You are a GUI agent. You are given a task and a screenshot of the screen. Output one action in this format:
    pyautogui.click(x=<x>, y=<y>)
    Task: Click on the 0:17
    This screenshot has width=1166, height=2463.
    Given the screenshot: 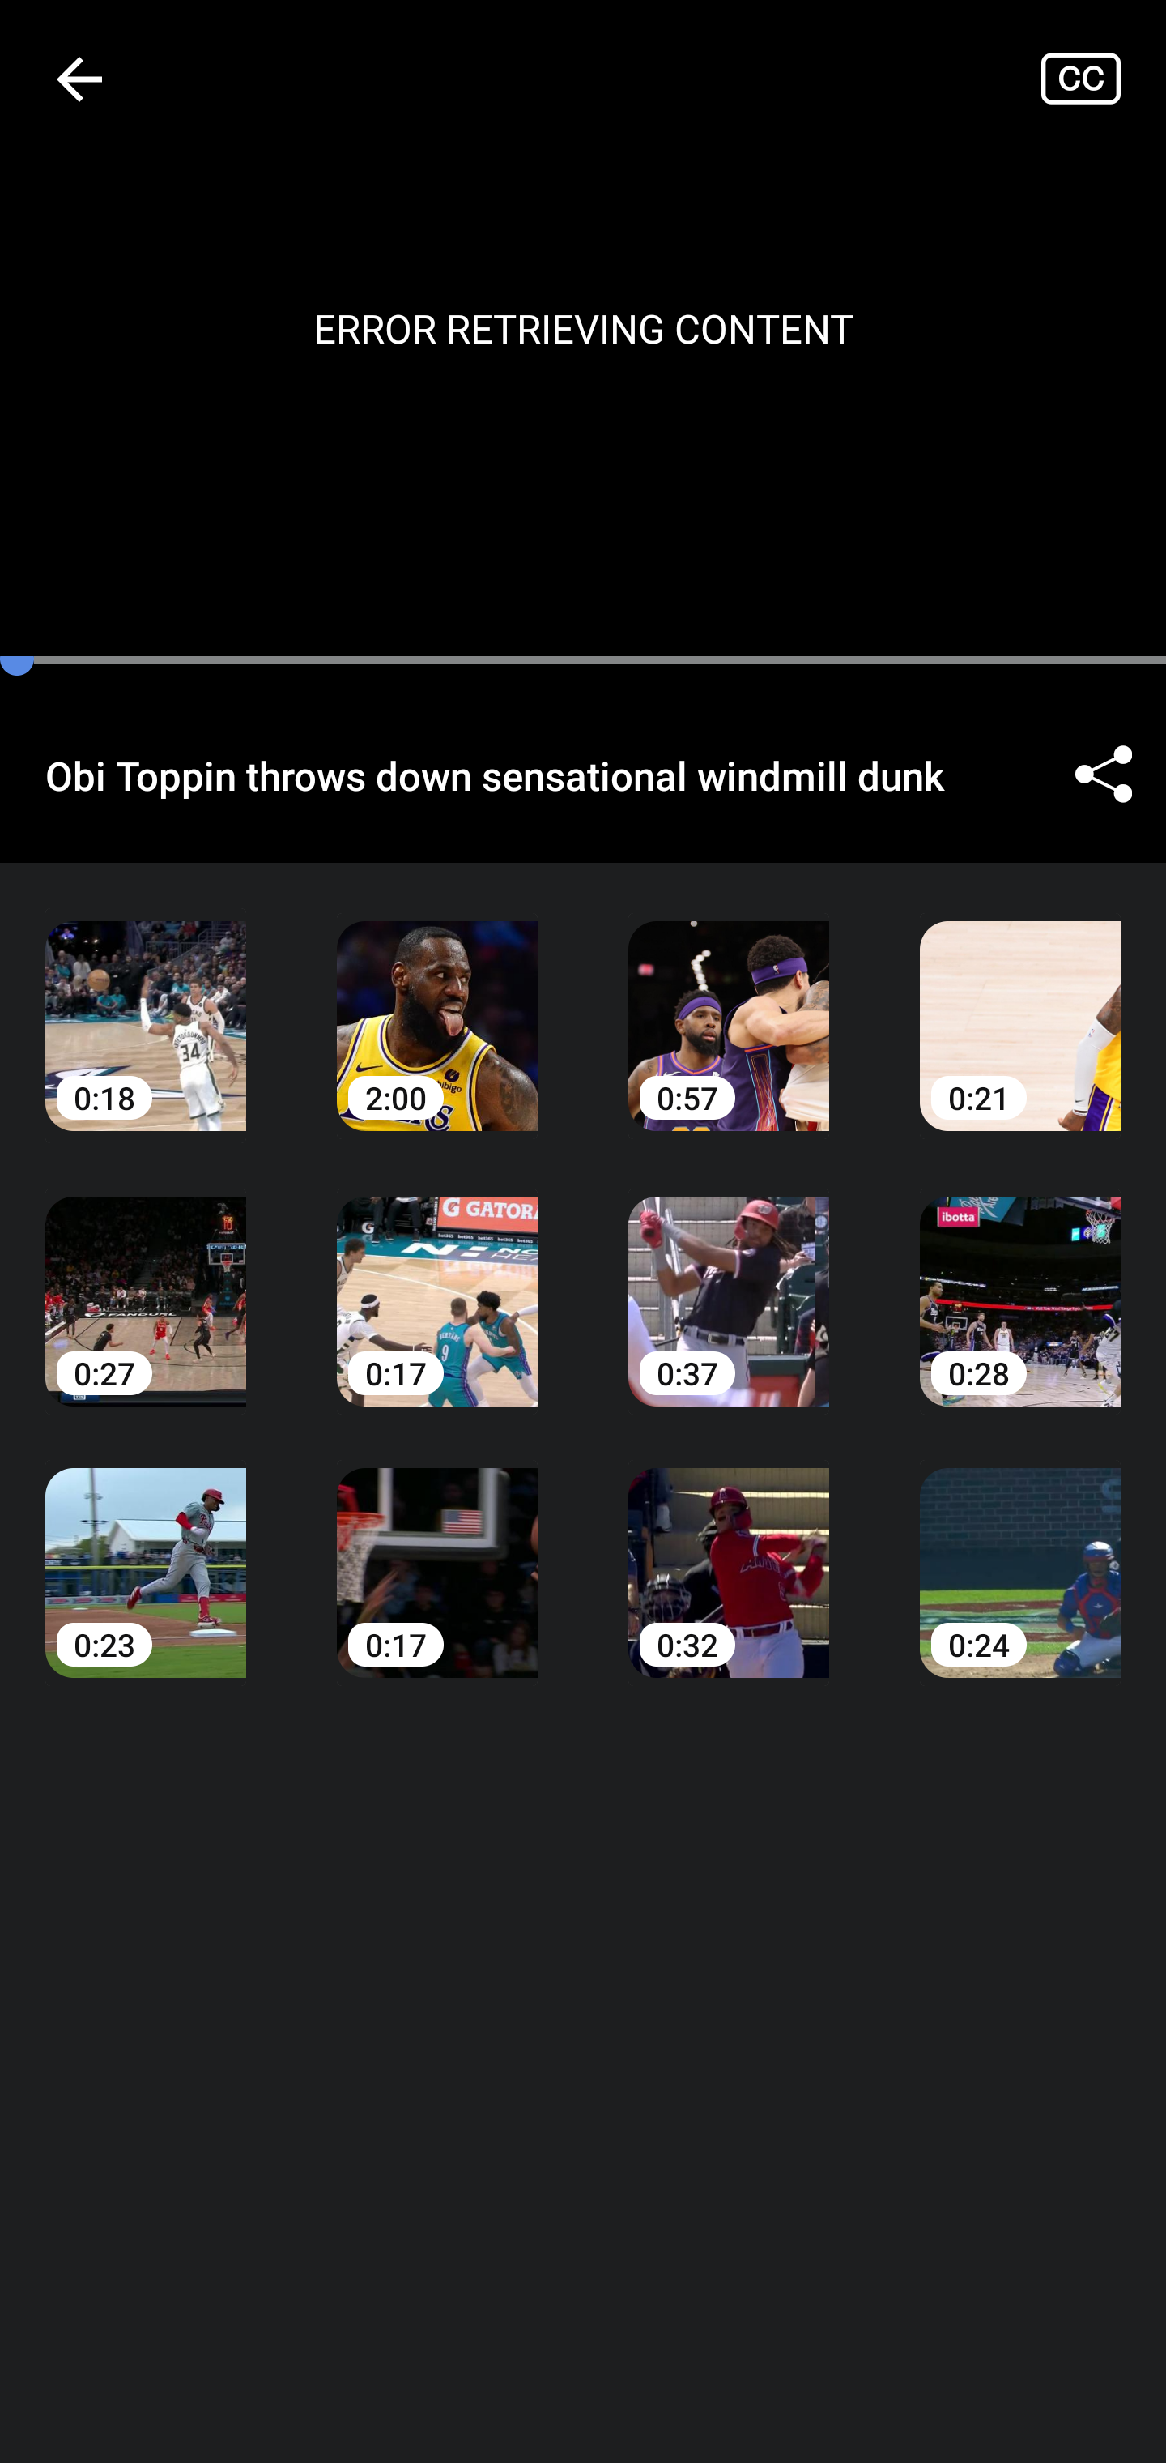 What is the action you would take?
    pyautogui.click(x=437, y=1550)
    